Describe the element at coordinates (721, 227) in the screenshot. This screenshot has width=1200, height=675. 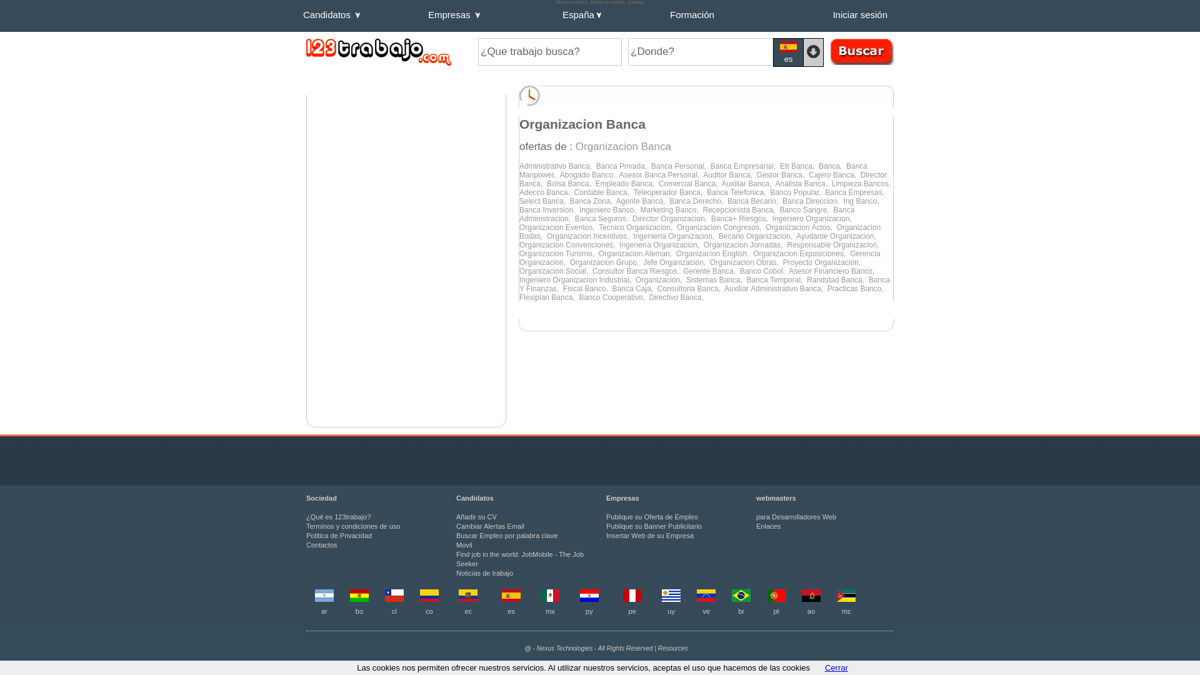
I see `Organizacion Congresos, ` at that location.